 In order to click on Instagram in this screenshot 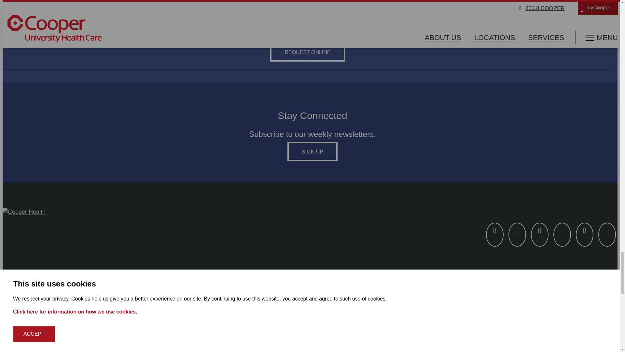, I will do `click(540, 235)`.